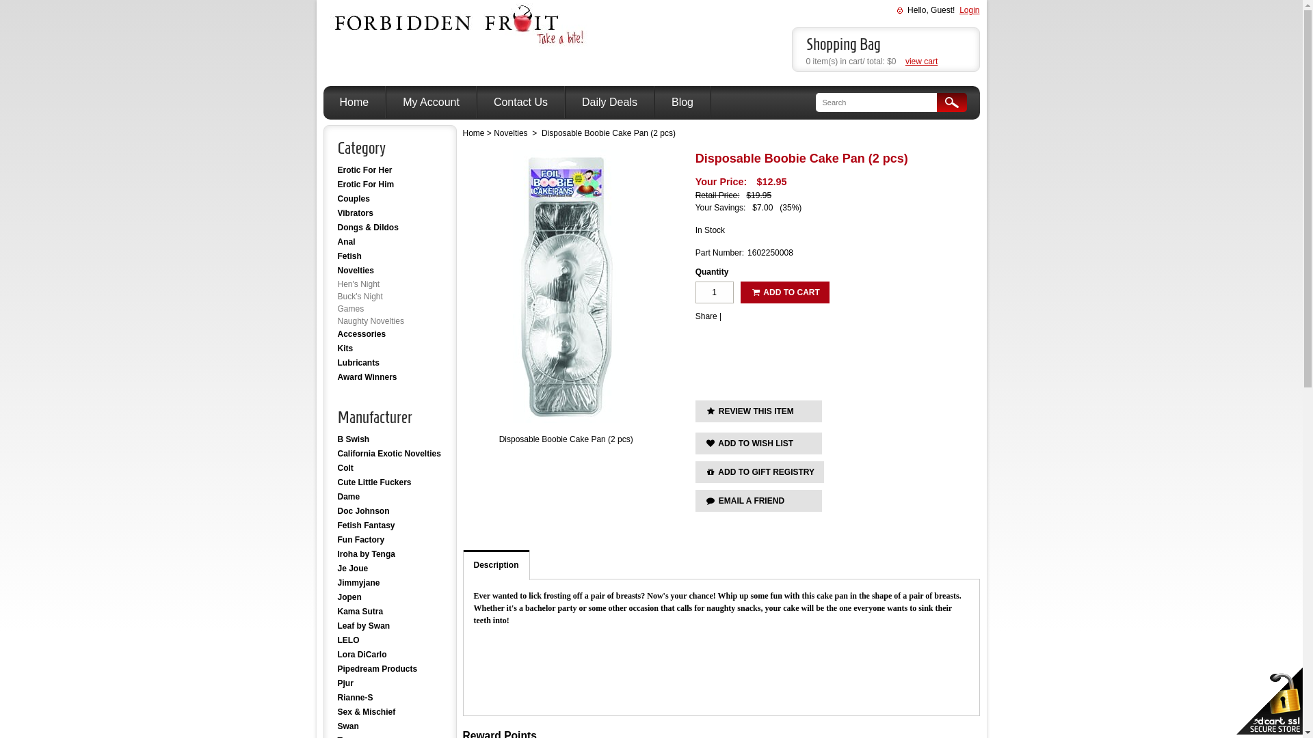  I want to click on Home, so click(354, 102).